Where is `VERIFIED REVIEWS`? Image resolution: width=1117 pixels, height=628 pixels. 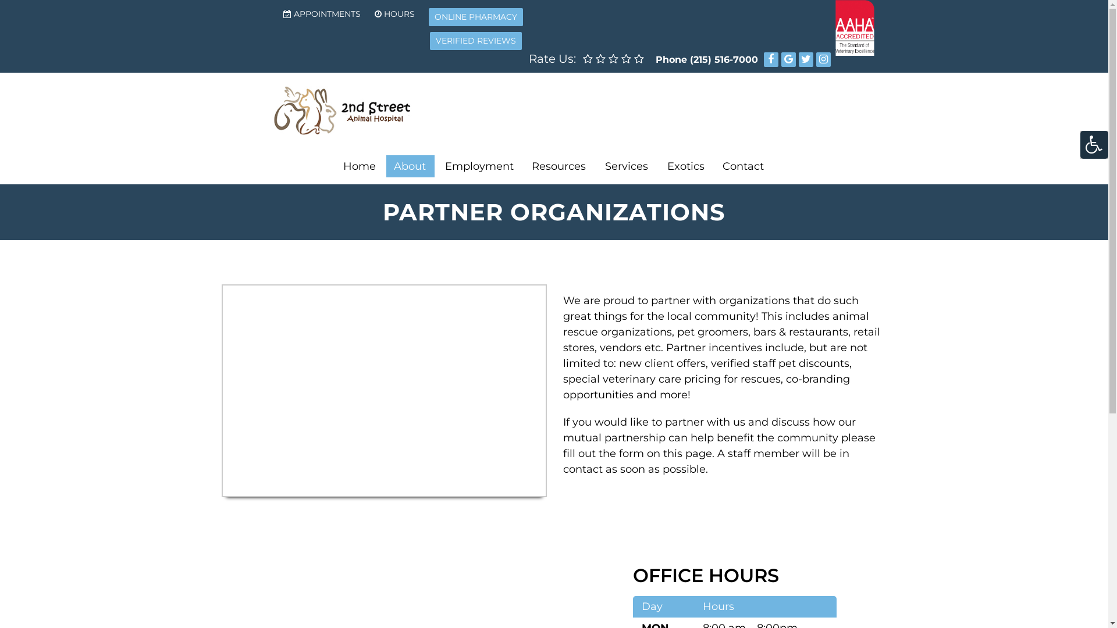 VERIFIED REVIEWS is located at coordinates (476, 41).